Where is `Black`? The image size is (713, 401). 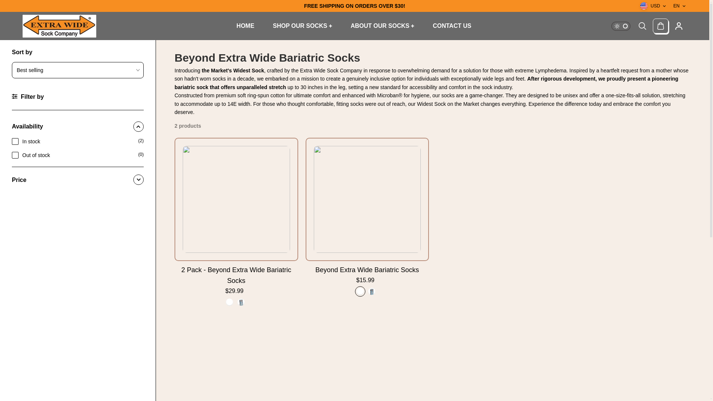
Black is located at coordinates (371, 291).